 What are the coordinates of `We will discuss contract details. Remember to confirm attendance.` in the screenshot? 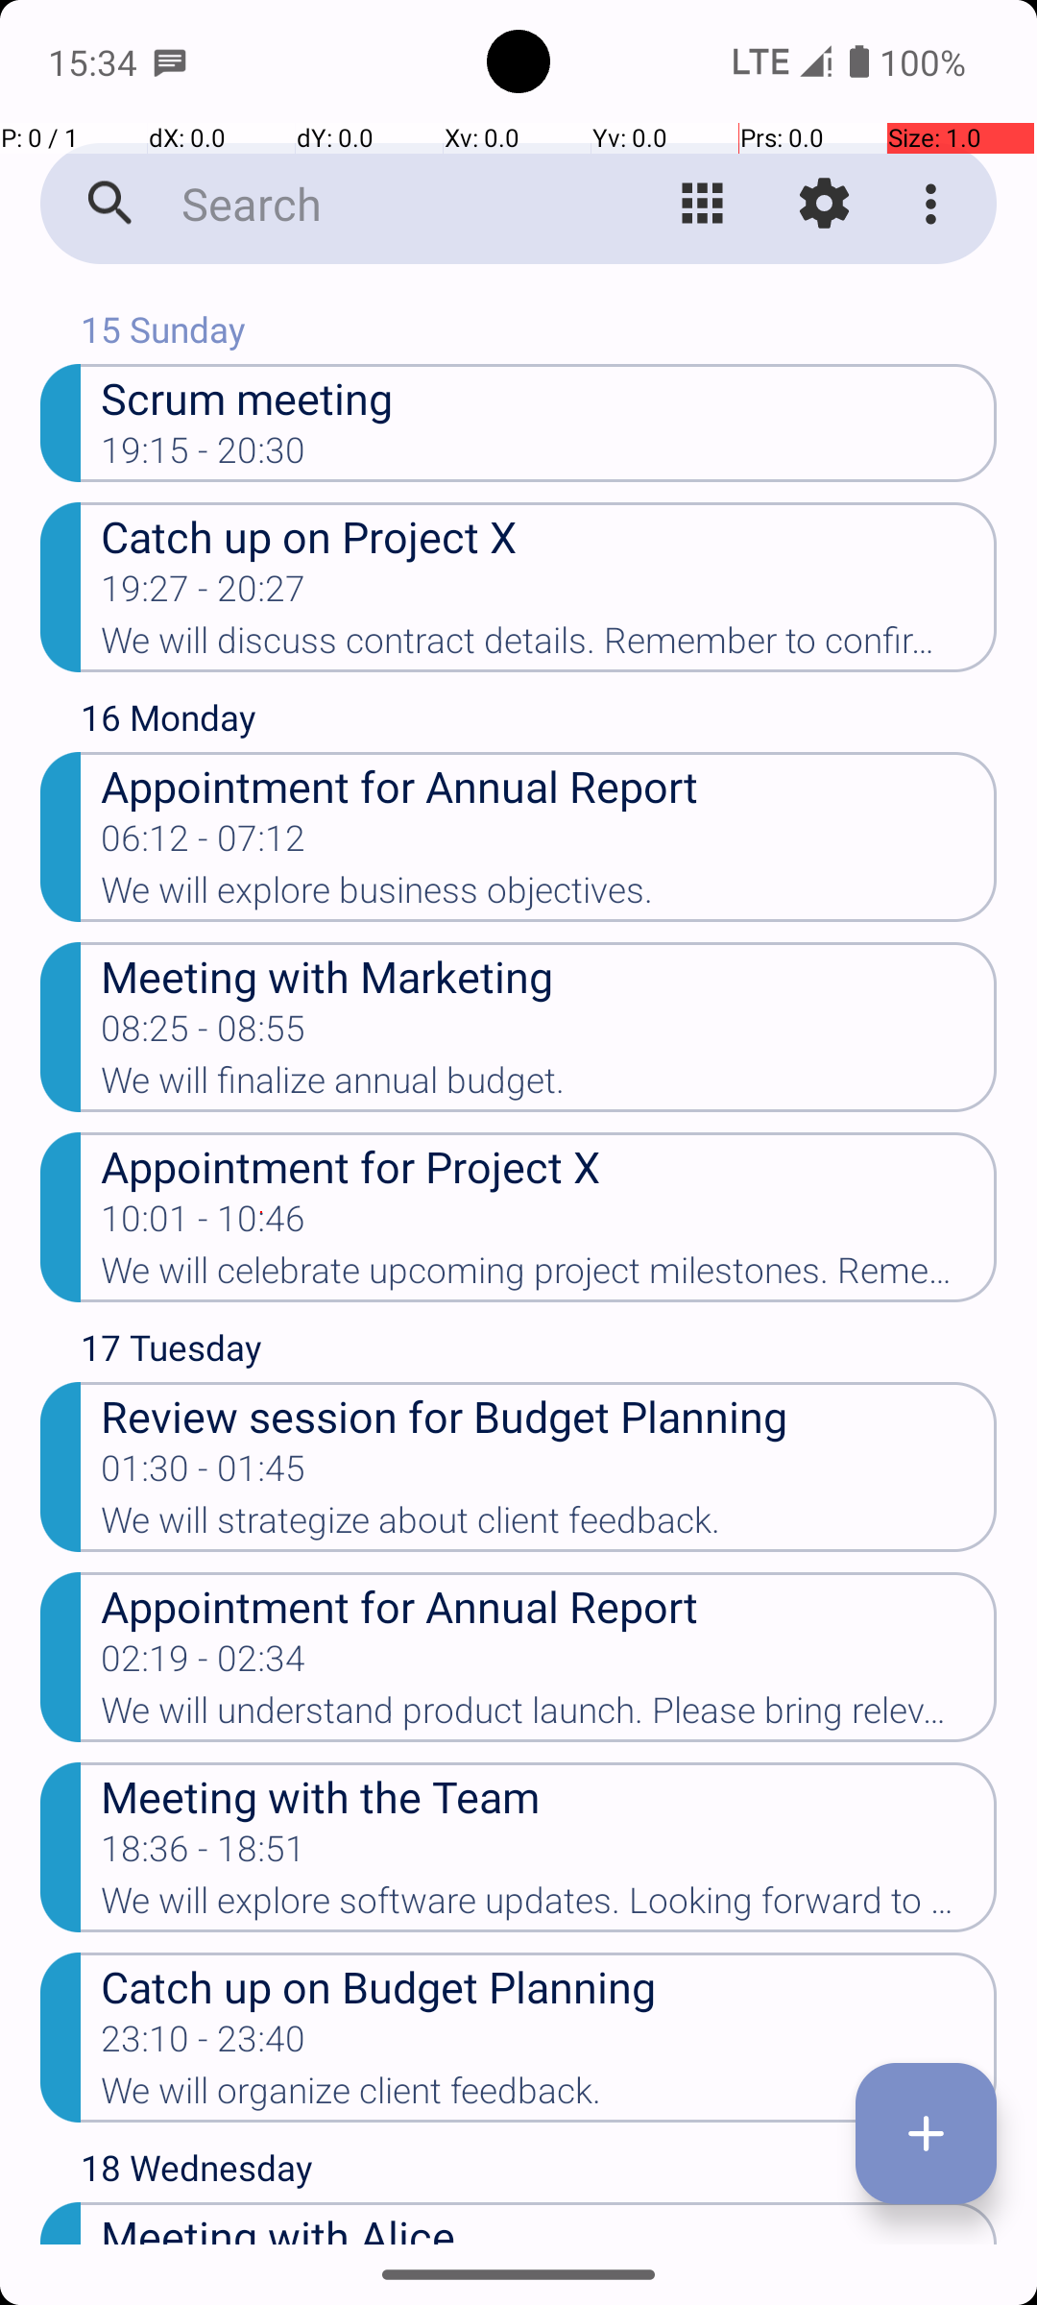 It's located at (549, 646).